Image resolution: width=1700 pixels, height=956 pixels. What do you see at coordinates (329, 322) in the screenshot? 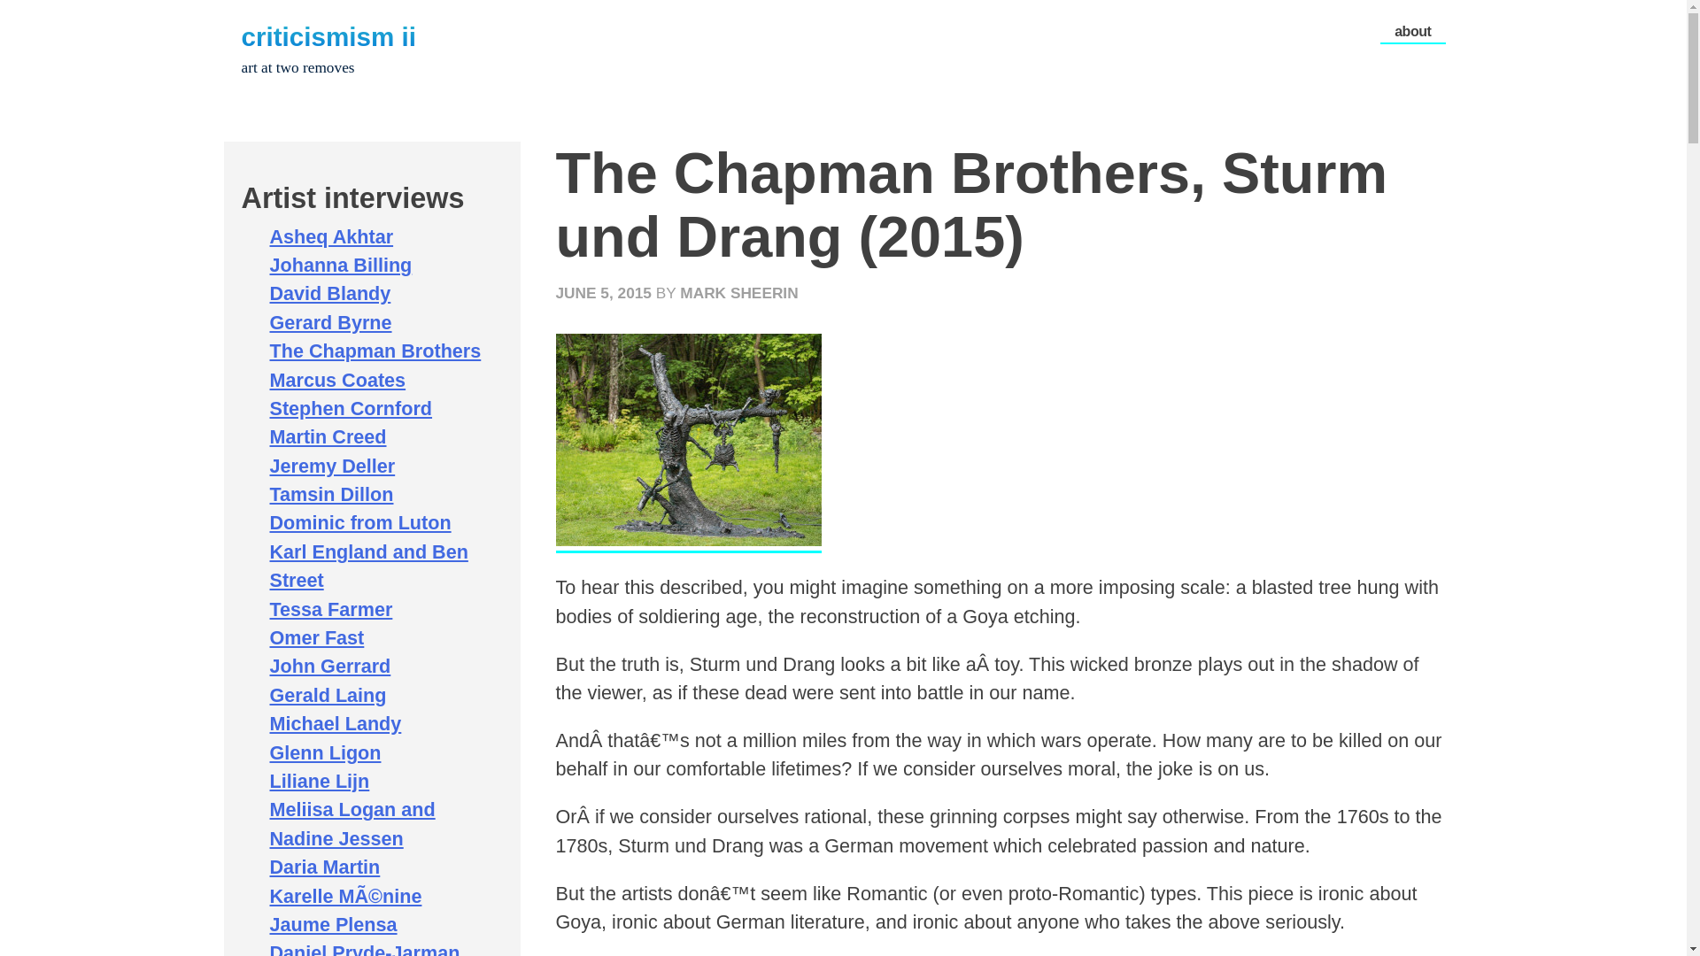
I see `Gerard Byrne` at bounding box center [329, 322].